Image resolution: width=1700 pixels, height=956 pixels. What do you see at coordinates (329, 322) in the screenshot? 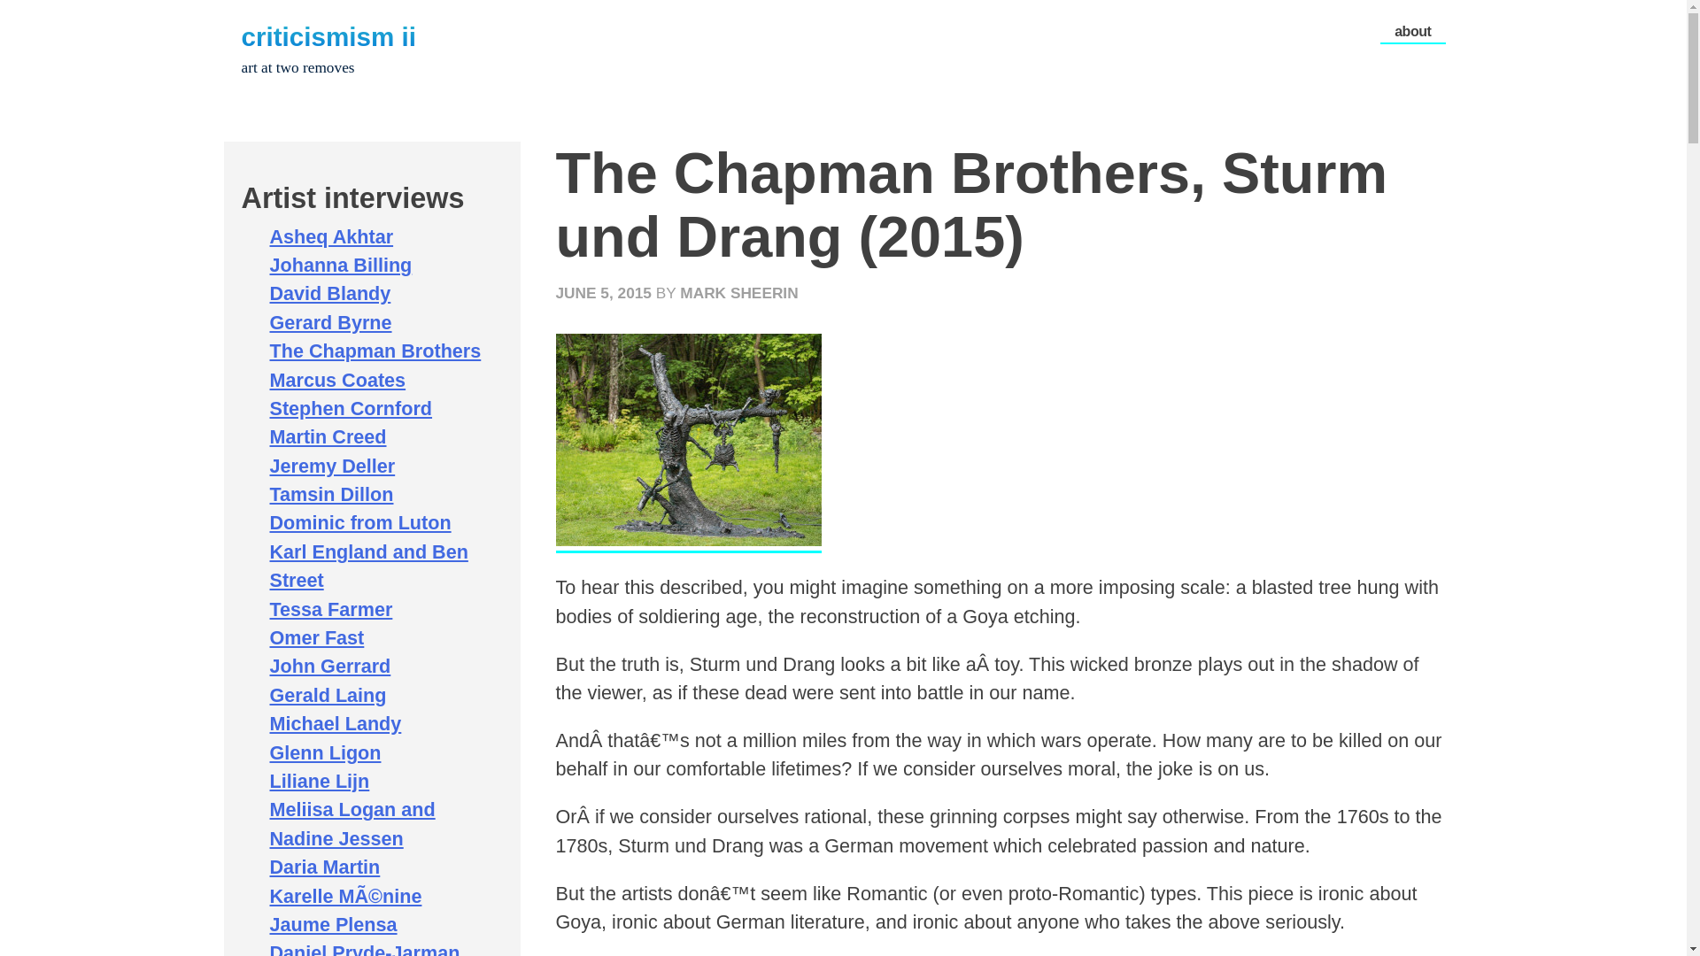
I see `Gerard Byrne` at bounding box center [329, 322].